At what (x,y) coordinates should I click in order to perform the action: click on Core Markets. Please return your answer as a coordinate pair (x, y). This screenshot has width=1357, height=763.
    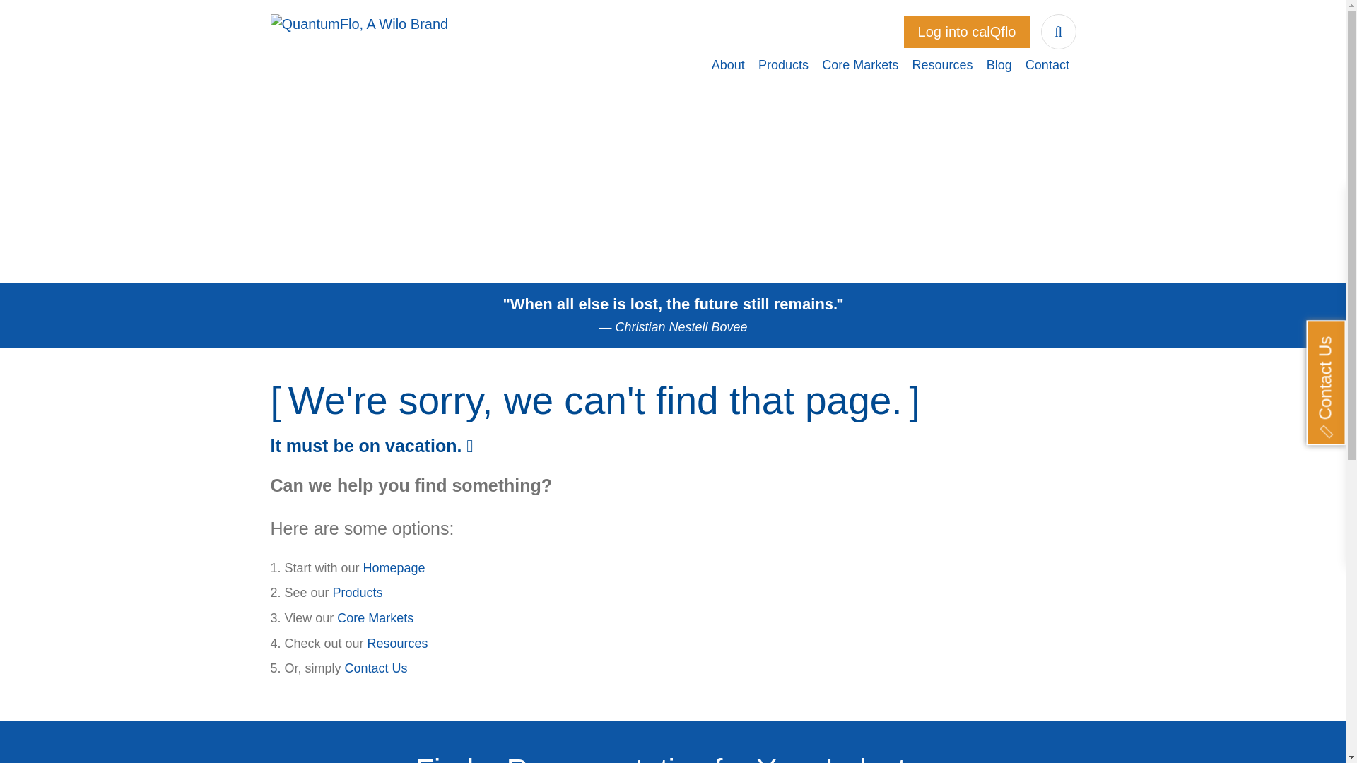
    Looking at the image, I should click on (375, 617).